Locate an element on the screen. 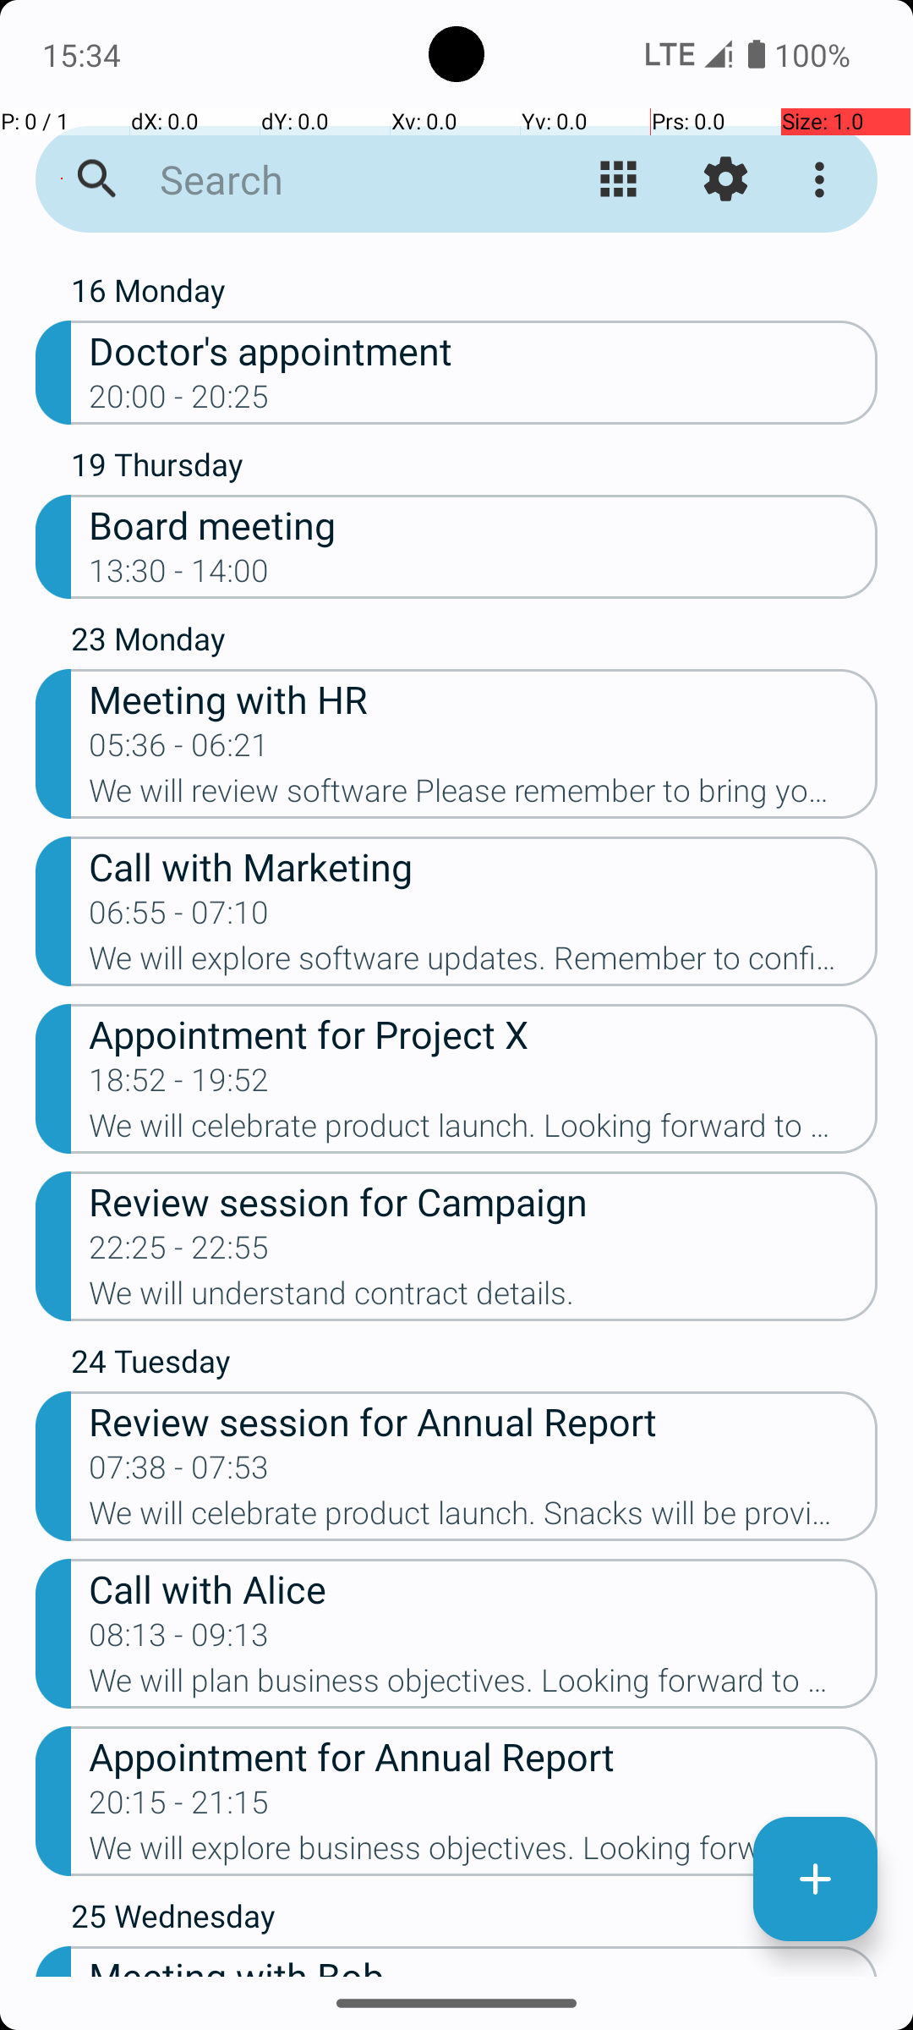 This screenshot has width=913, height=2030. We will explore business objectives. Looking forward to productive discussions. is located at coordinates (484, 1853).